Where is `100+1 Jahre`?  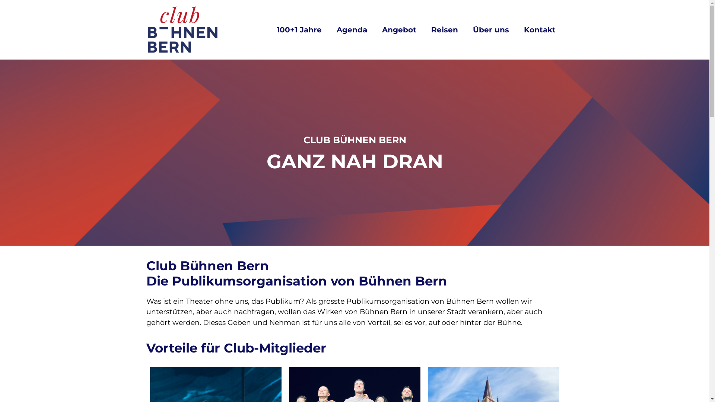 100+1 Jahre is located at coordinates (299, 30).